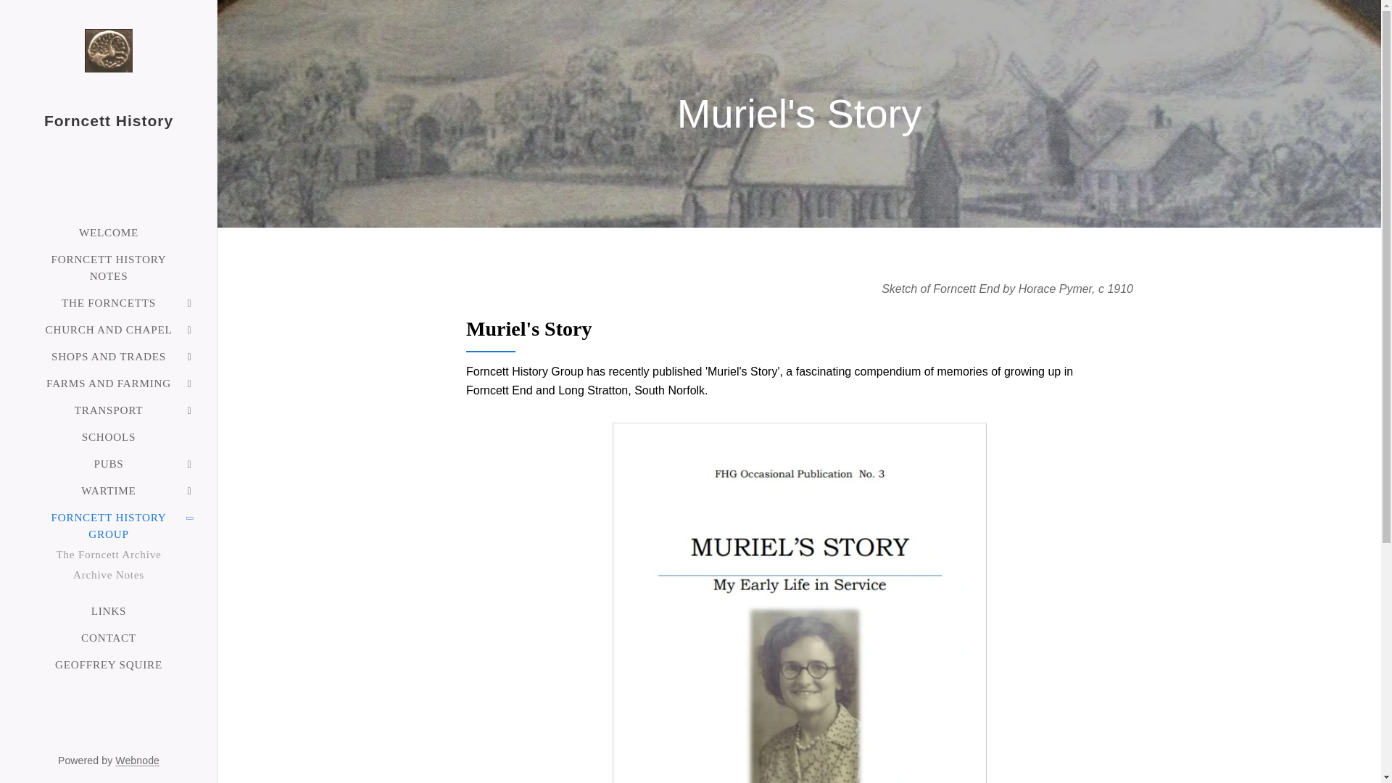  I want to click on PUBS, so click(108, 463).